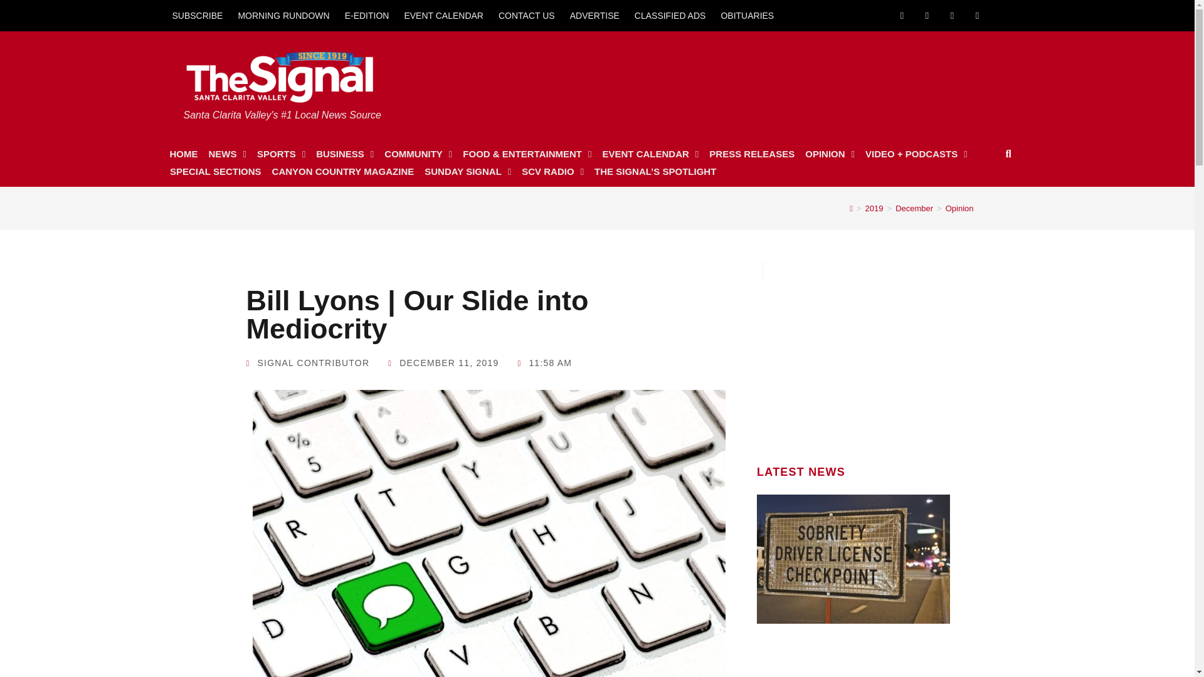 This screenshot has width=1204, height=677. I want to click on MORNING RUNDOWN, so click(283, 15).